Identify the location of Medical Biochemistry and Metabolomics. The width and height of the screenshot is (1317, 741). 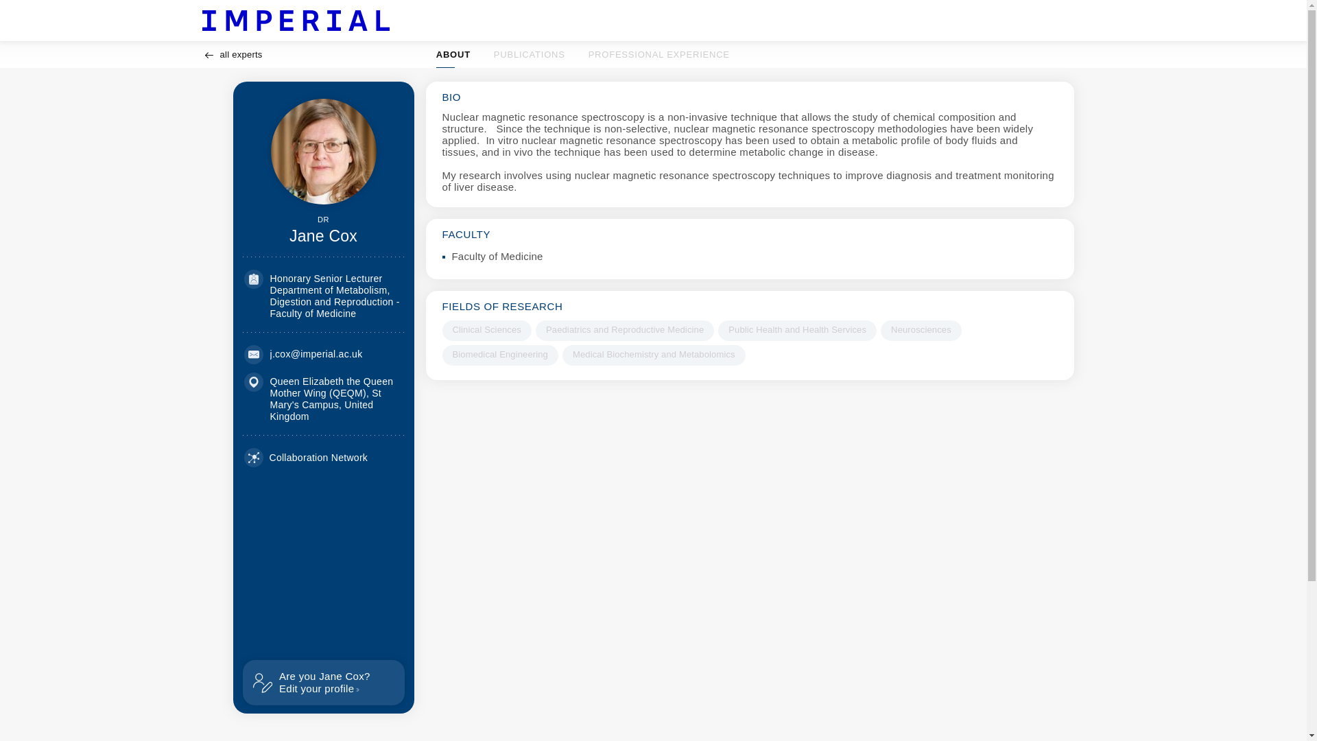
(653, 355).